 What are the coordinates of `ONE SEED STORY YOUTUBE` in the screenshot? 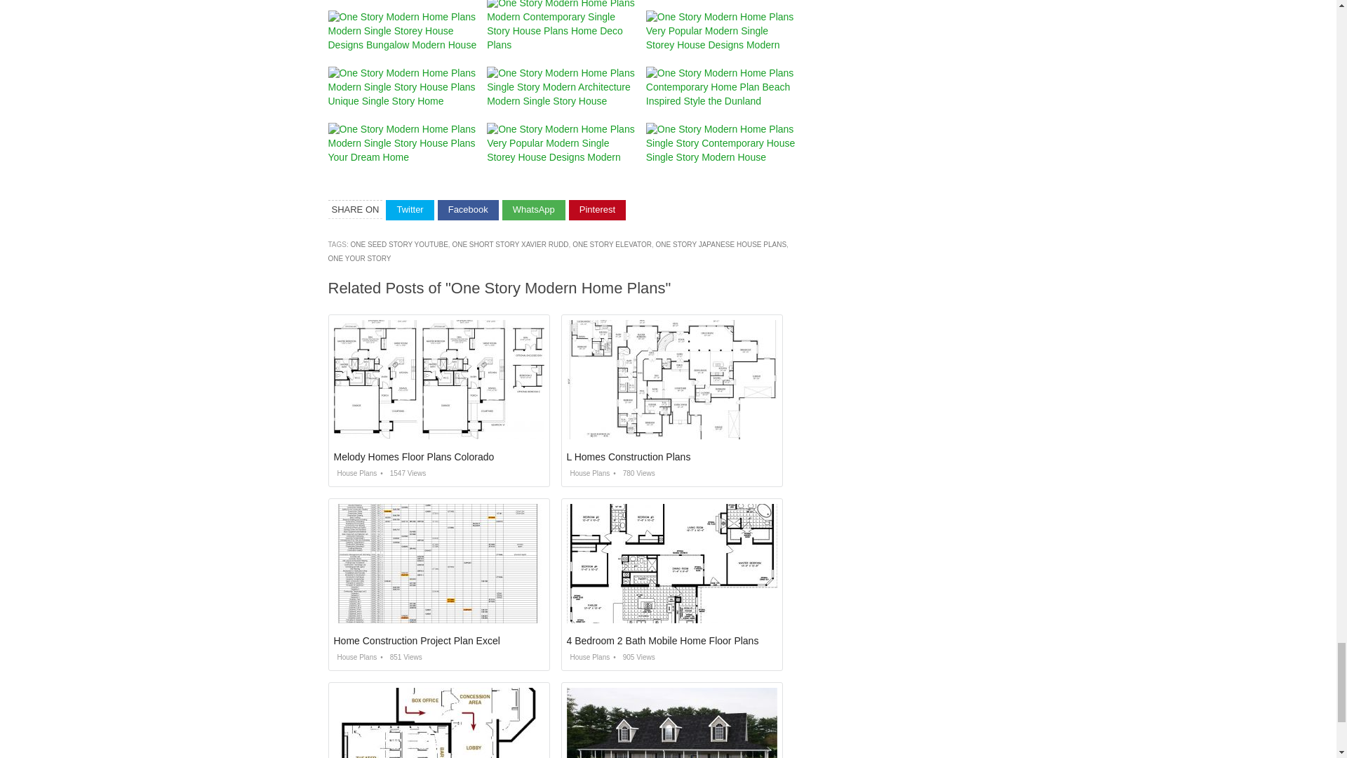 It's located at (399, 244).